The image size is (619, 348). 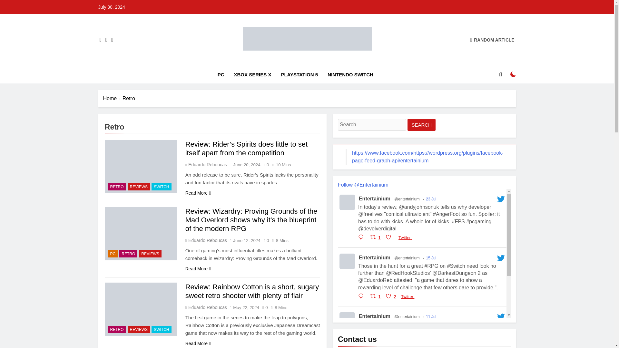 What do you see at coordinates (150, 254) in the screenshot?
I see `REVIEWS` at bounding box center [150, 254].